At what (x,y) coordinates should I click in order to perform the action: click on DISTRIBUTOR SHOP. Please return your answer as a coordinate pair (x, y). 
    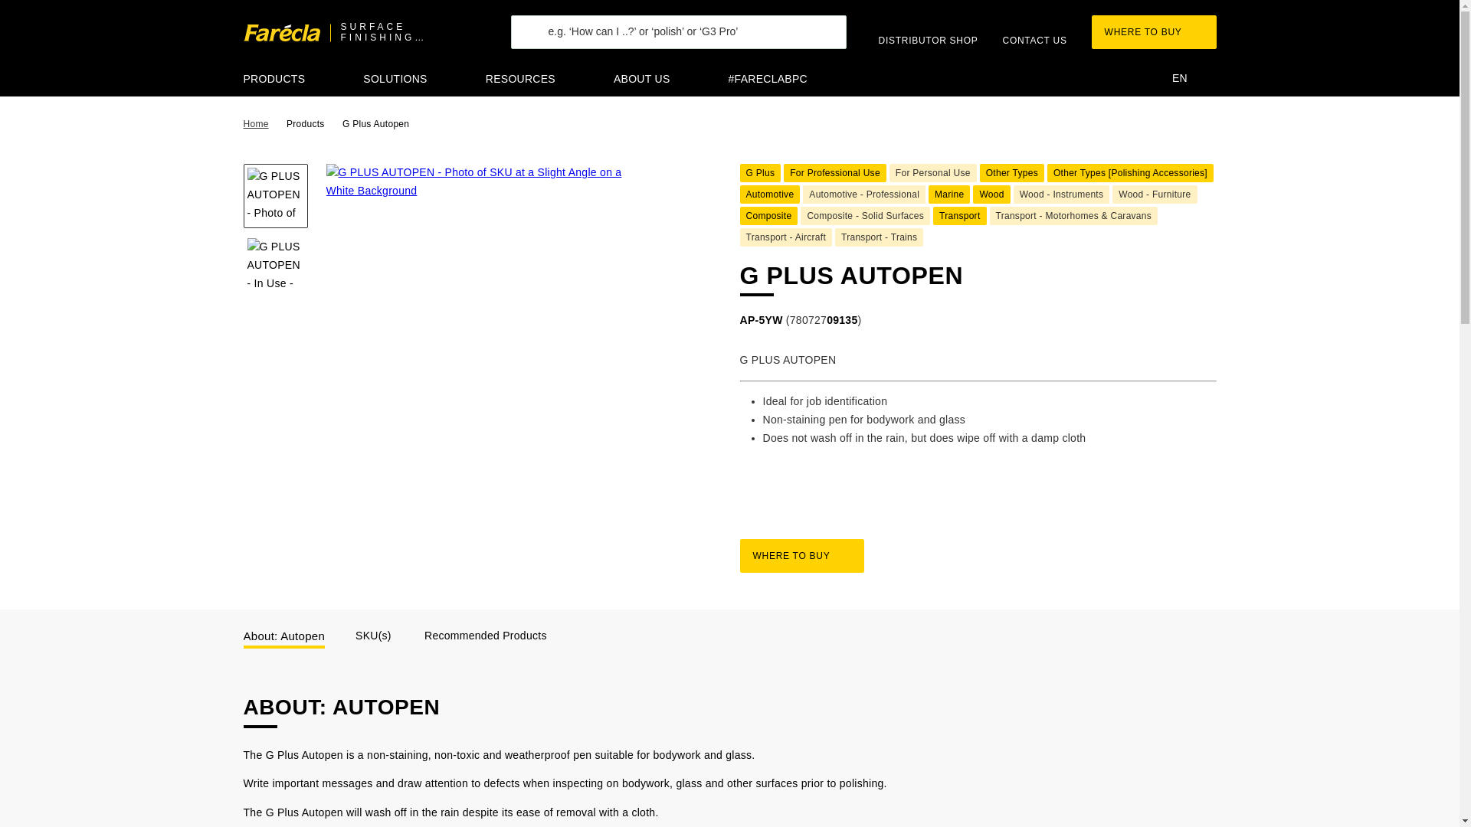
    Looking at the image, I should click on (928, 31).